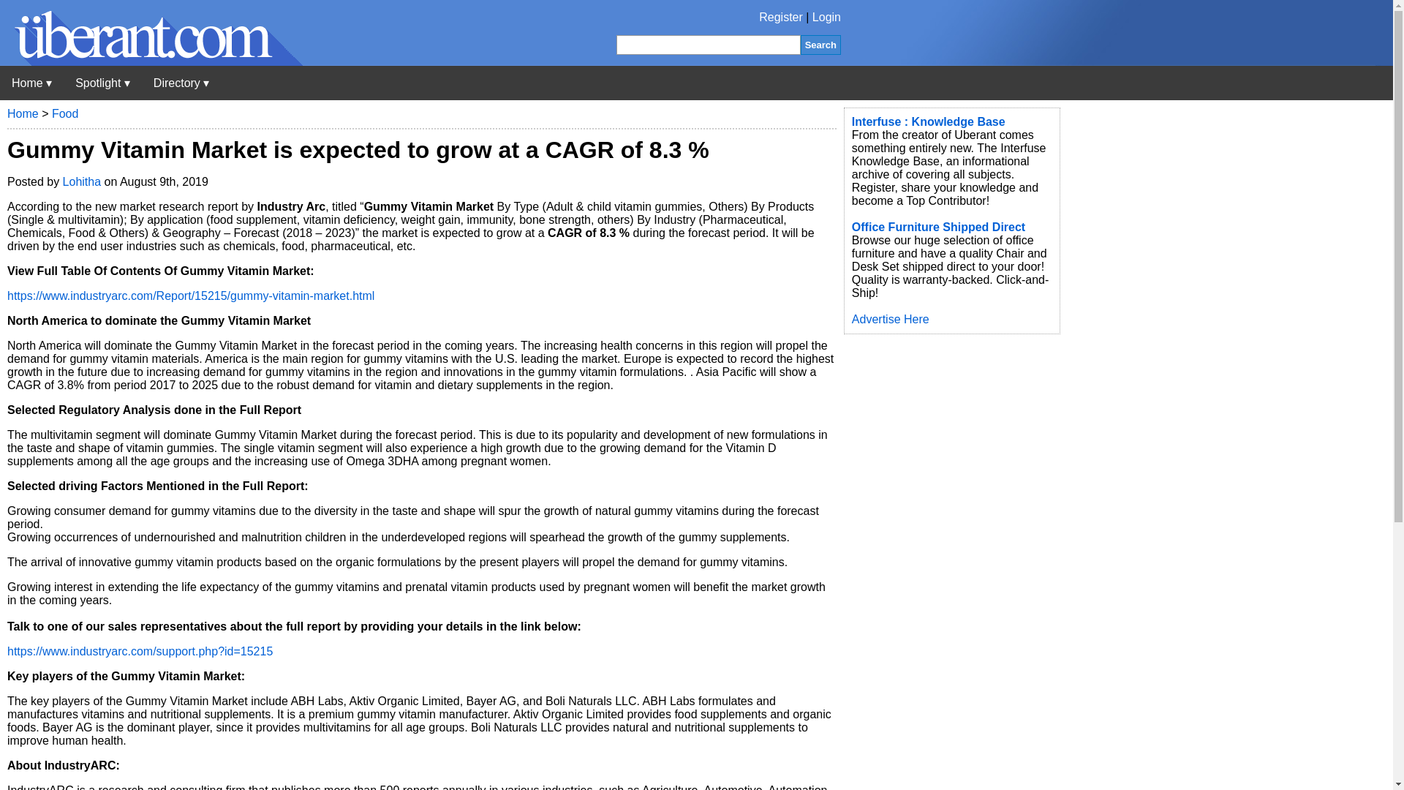  What do you see at coordinates (826, 18) in the screenshot?
I see `Login` at bounding box center [826, 18].